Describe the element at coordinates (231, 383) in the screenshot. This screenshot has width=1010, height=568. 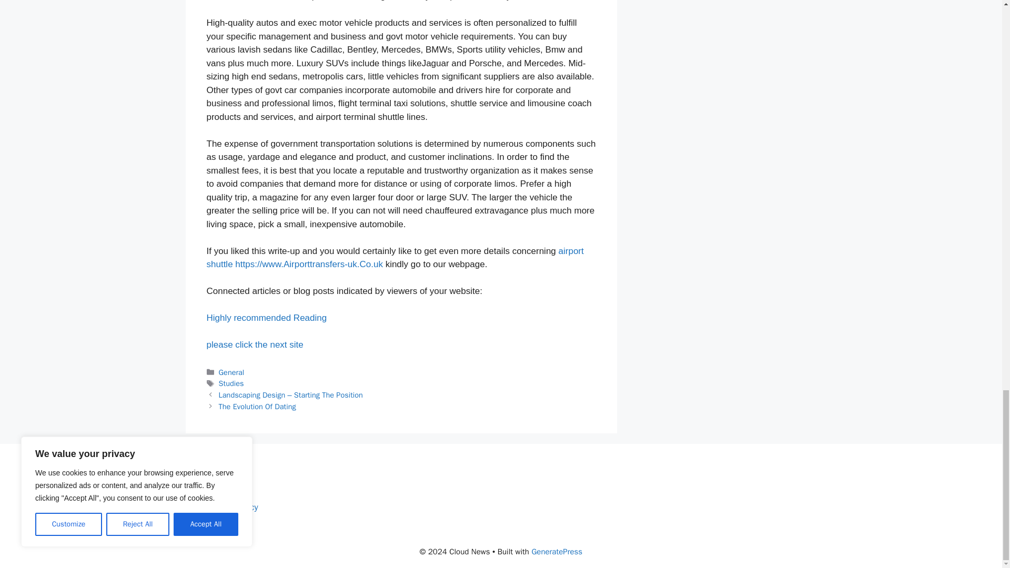
I see `Studies` at that location.